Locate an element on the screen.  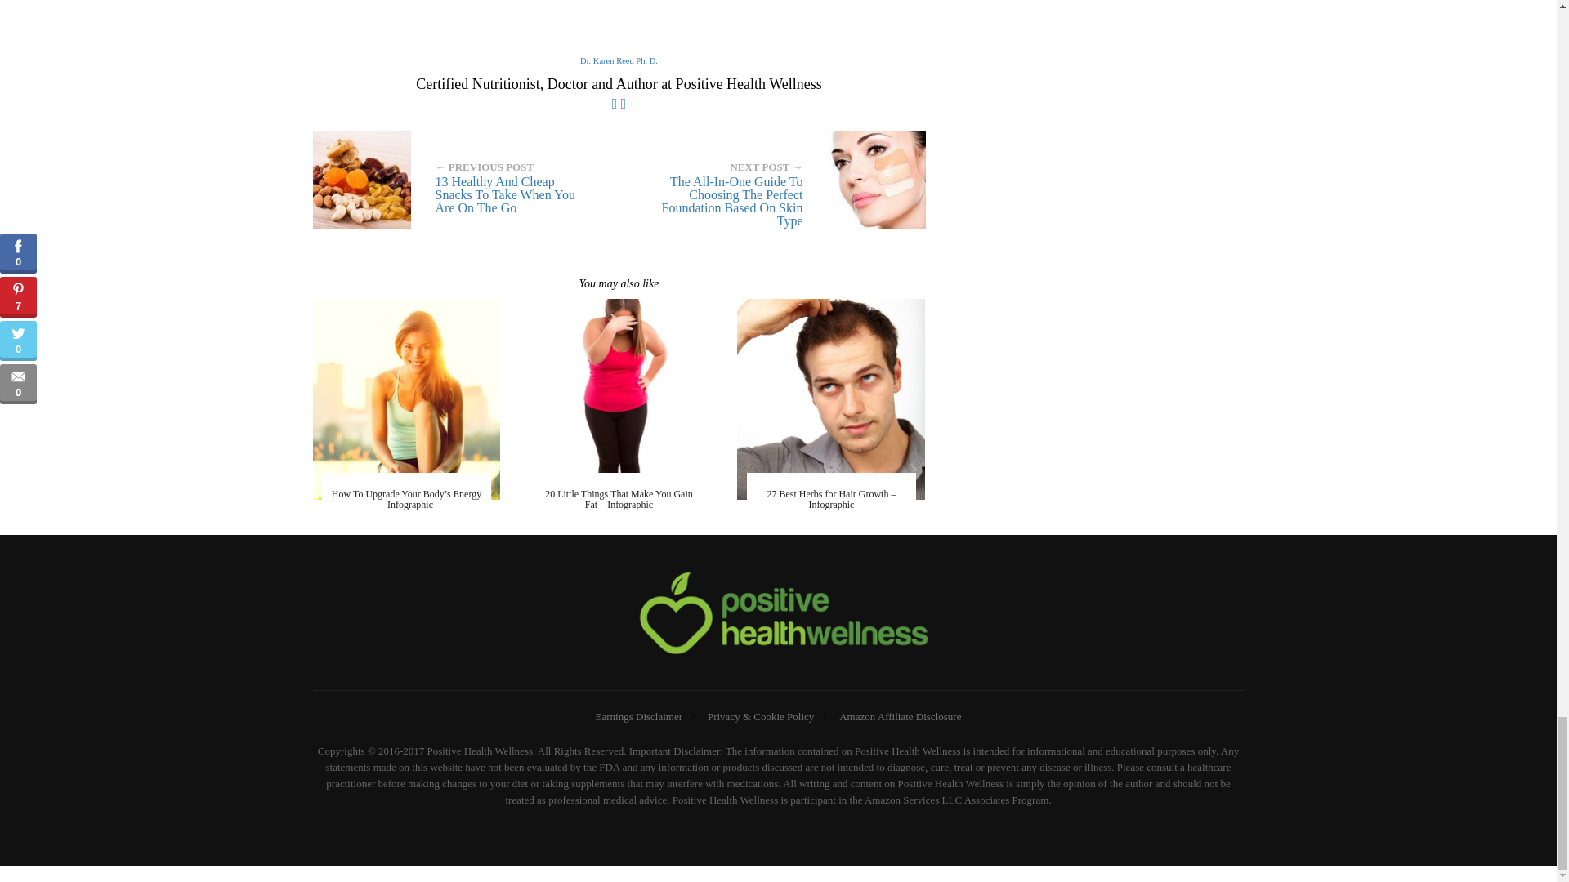
Posts by Dr. Karen Reed Ph. D. is located at coordinates (619, 60).